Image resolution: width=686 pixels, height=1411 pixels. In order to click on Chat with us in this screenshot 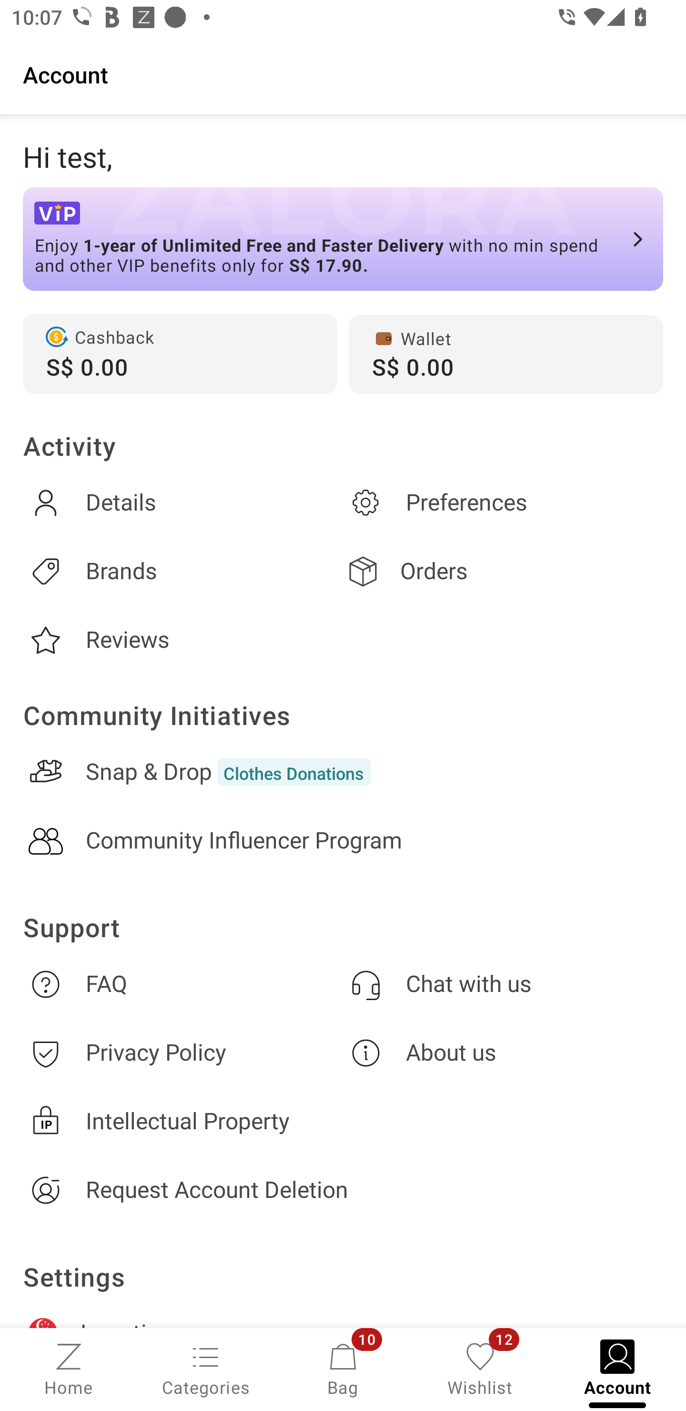, I will do `click(503, 984)`.